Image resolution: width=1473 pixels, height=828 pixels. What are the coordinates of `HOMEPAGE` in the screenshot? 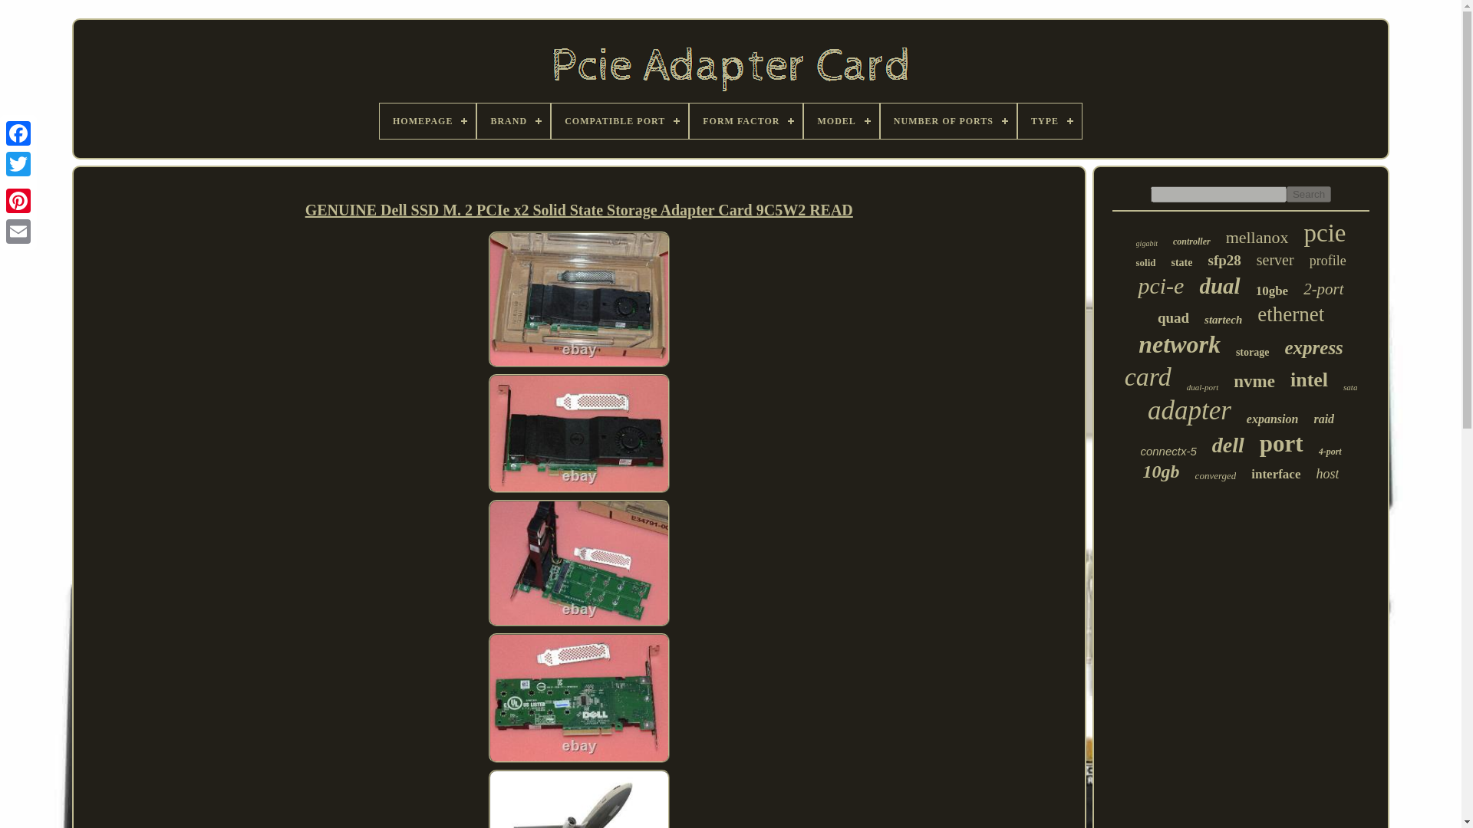 It's located at (428, 121).